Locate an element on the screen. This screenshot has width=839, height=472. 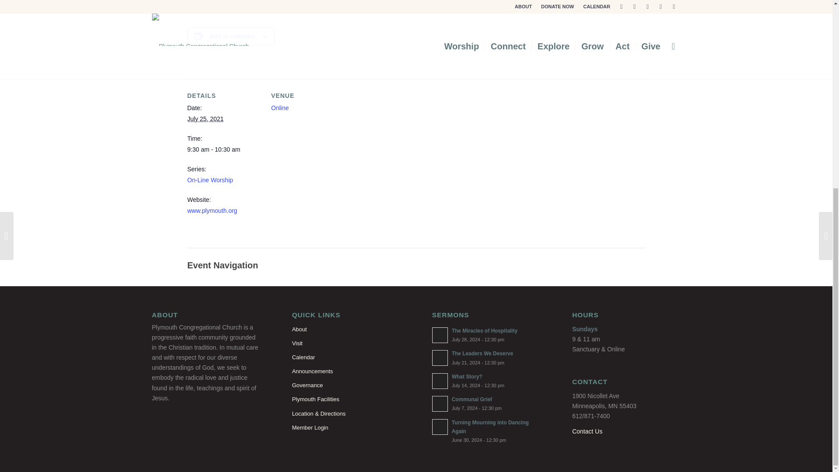
Online is located at coordinates (280, 108).